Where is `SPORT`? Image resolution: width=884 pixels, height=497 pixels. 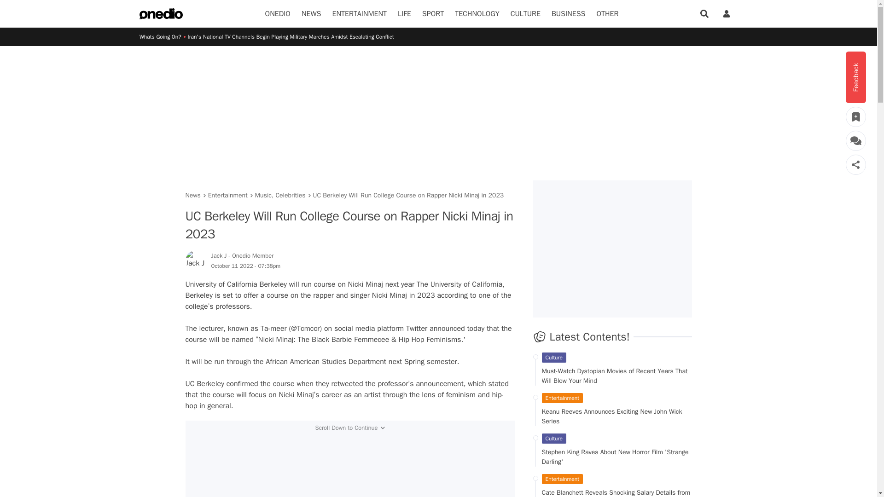
SPORT is located at coordinates (433, 14).